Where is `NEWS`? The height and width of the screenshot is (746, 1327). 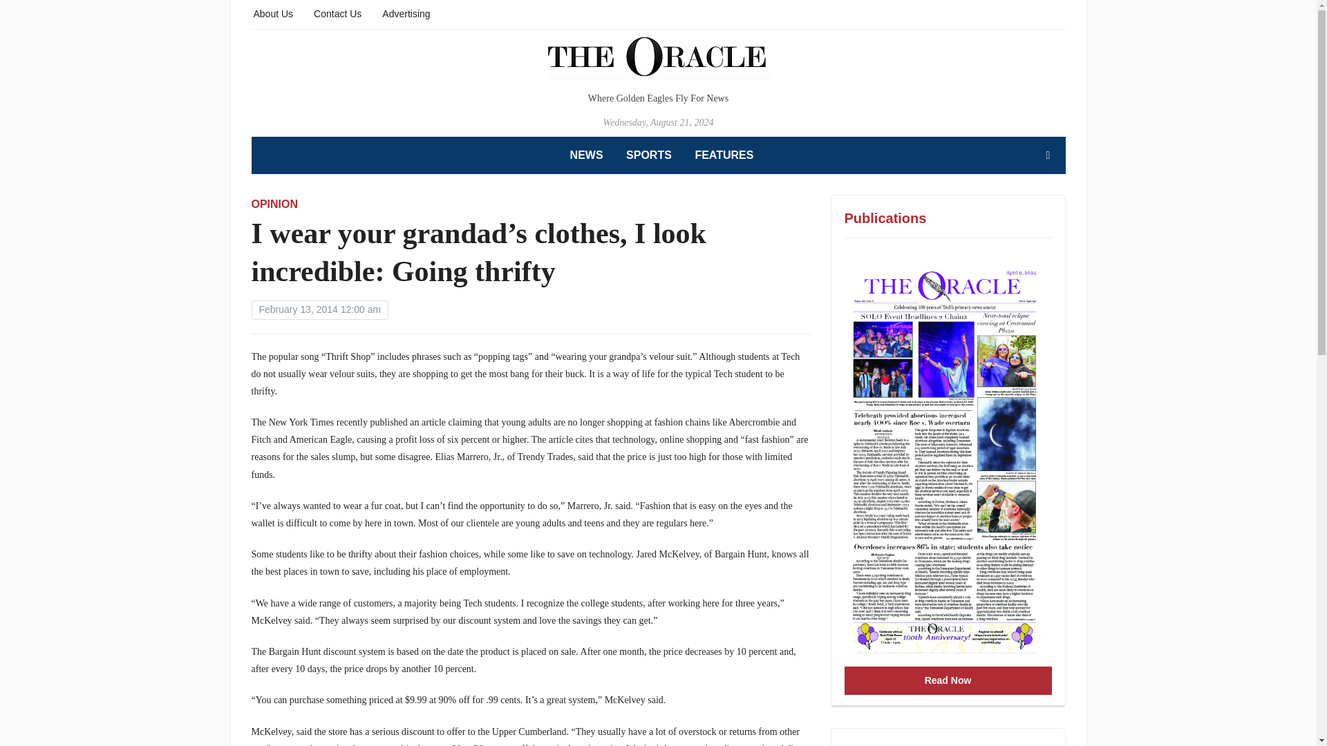 NEWS is located at coordinates (587, 155).